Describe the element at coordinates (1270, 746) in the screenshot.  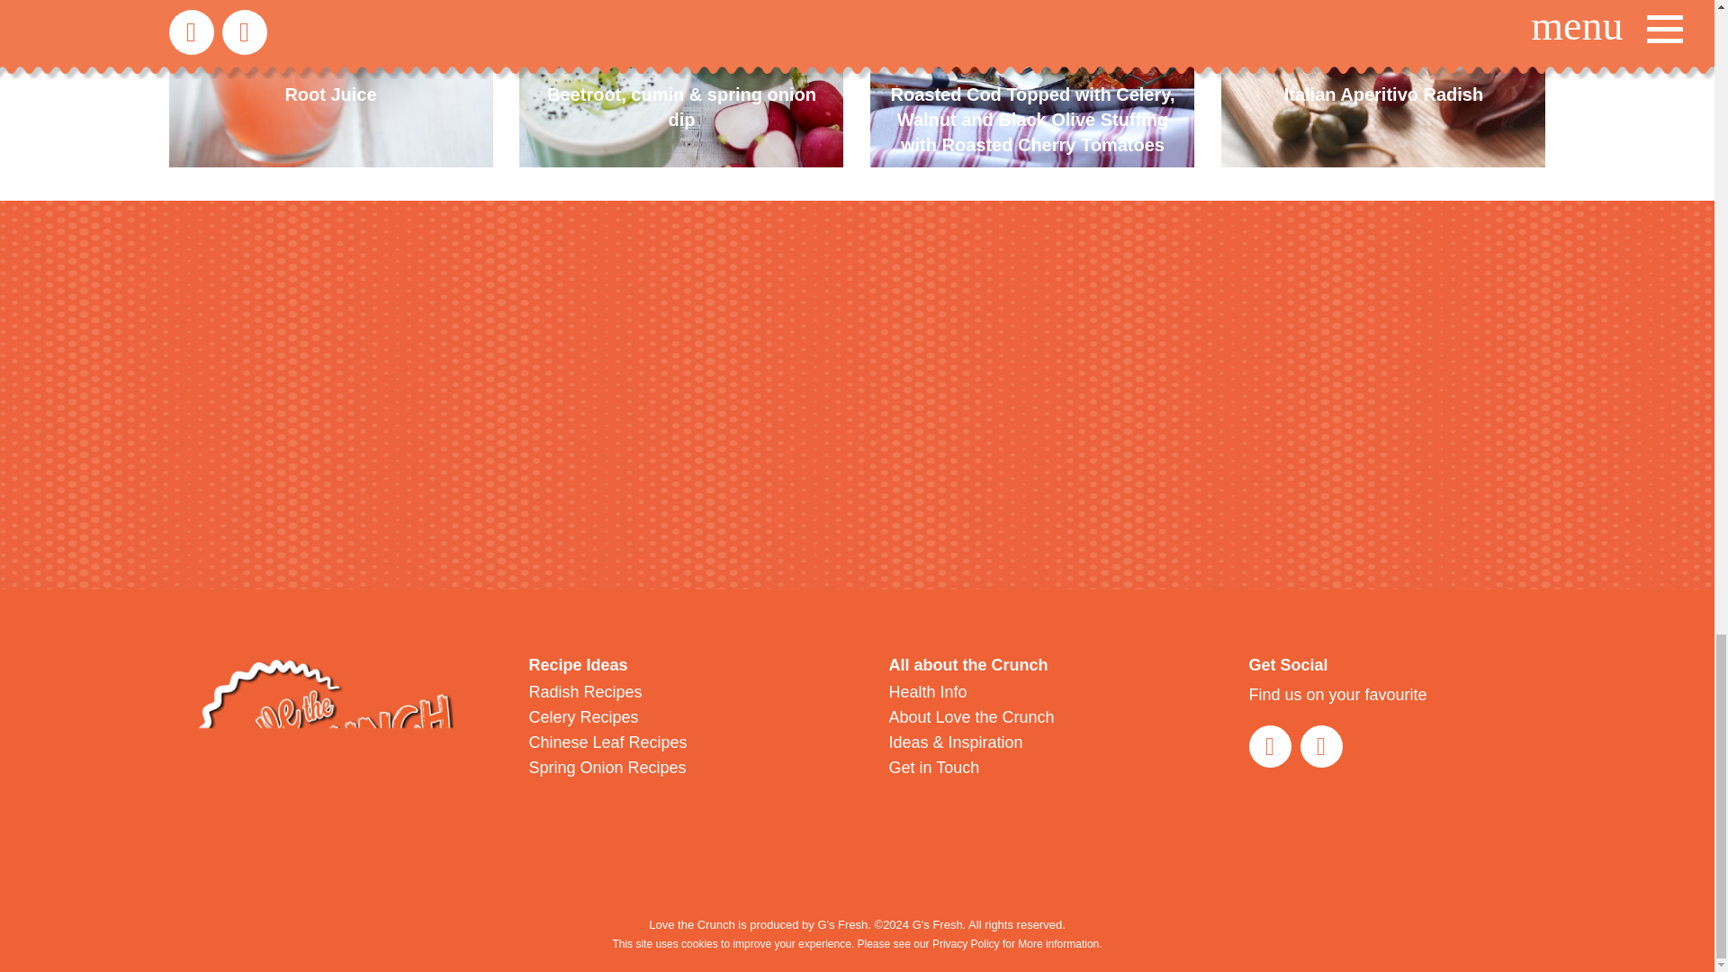
I see `Twitter` at that location.